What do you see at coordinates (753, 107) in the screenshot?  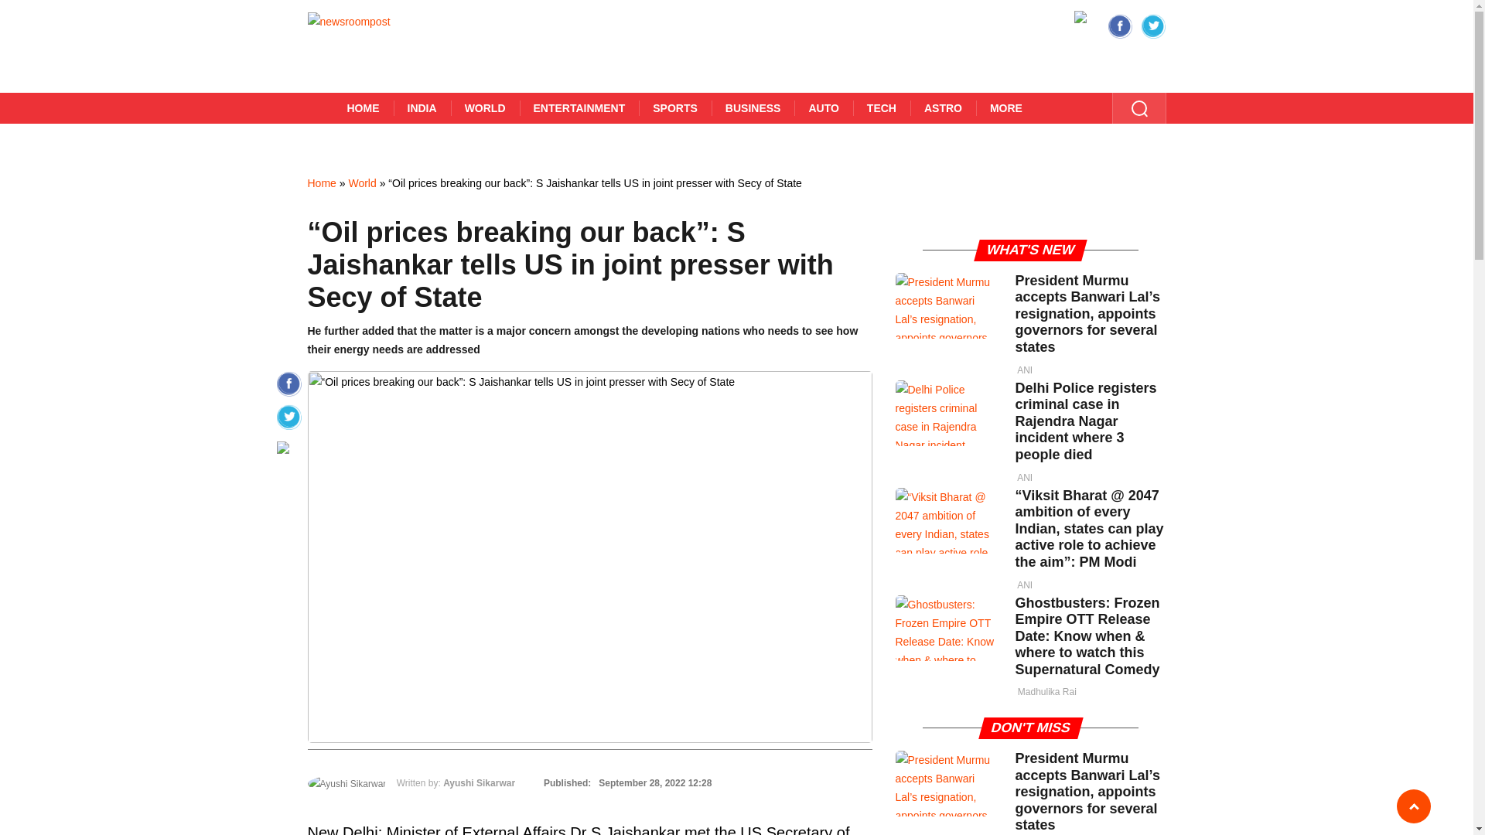 I see `BUSINESS` at bounding box center [753, 107].